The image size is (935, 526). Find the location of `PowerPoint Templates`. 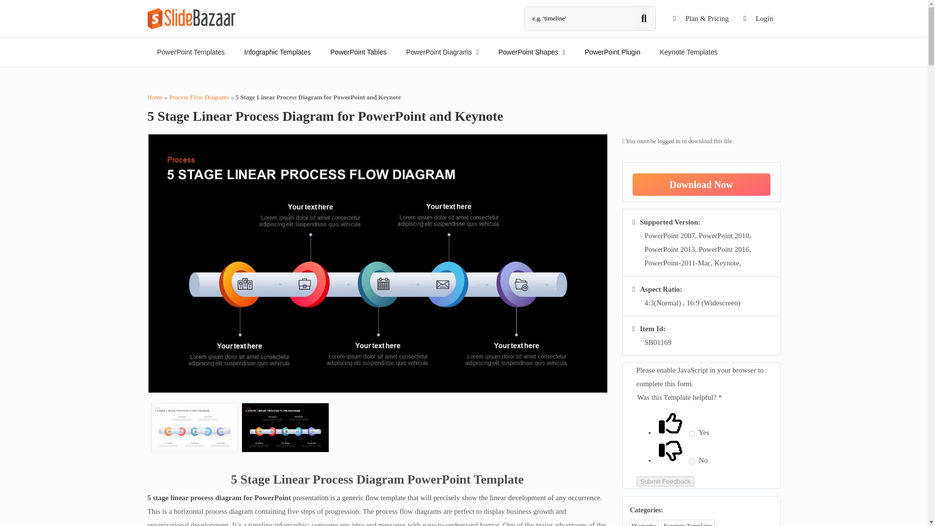

PowerPoint Templates is located at coordinates (190, 52).